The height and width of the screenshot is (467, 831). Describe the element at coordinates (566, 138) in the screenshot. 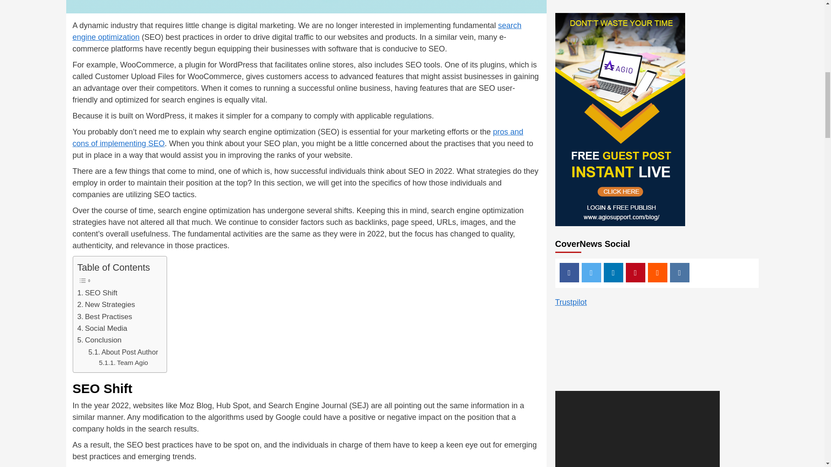

I see `Play` at that location.